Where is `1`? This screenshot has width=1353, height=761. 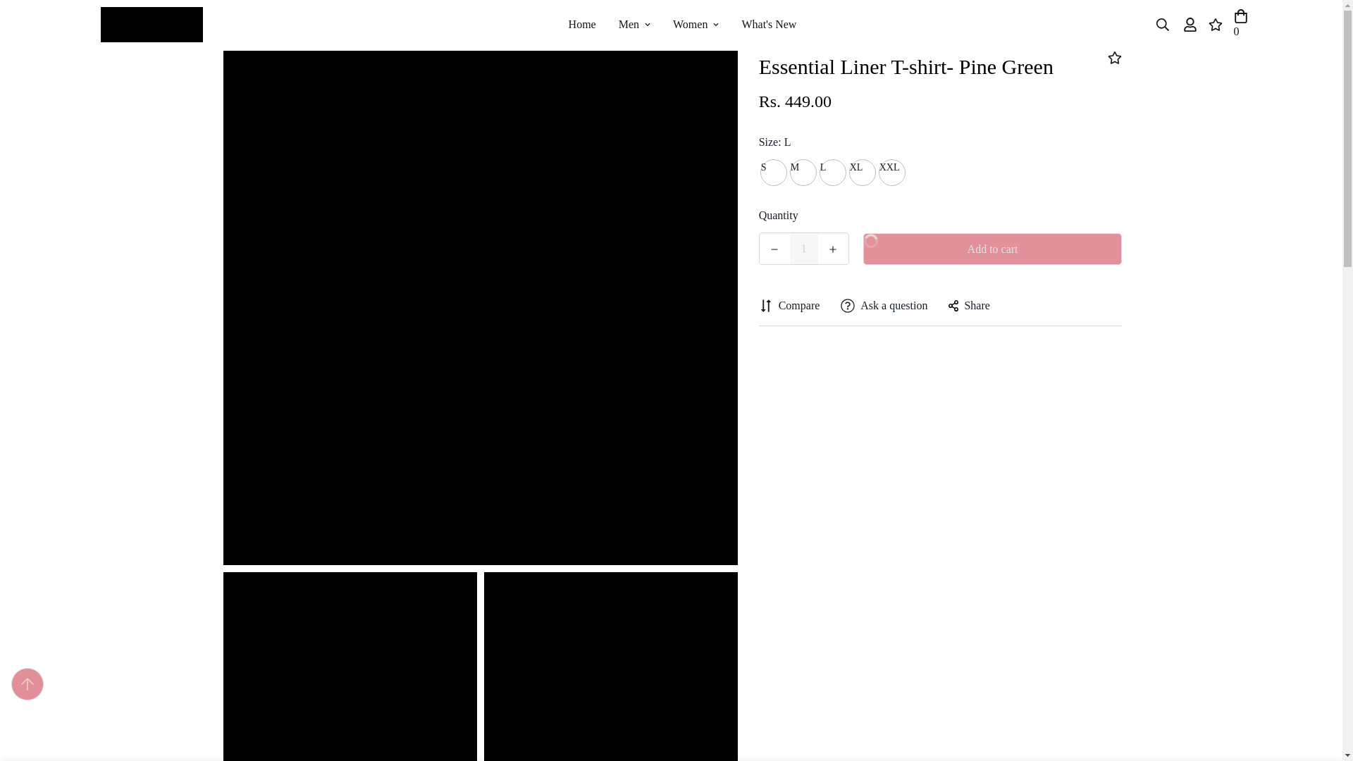 1 is located at coordinates (682, 24).